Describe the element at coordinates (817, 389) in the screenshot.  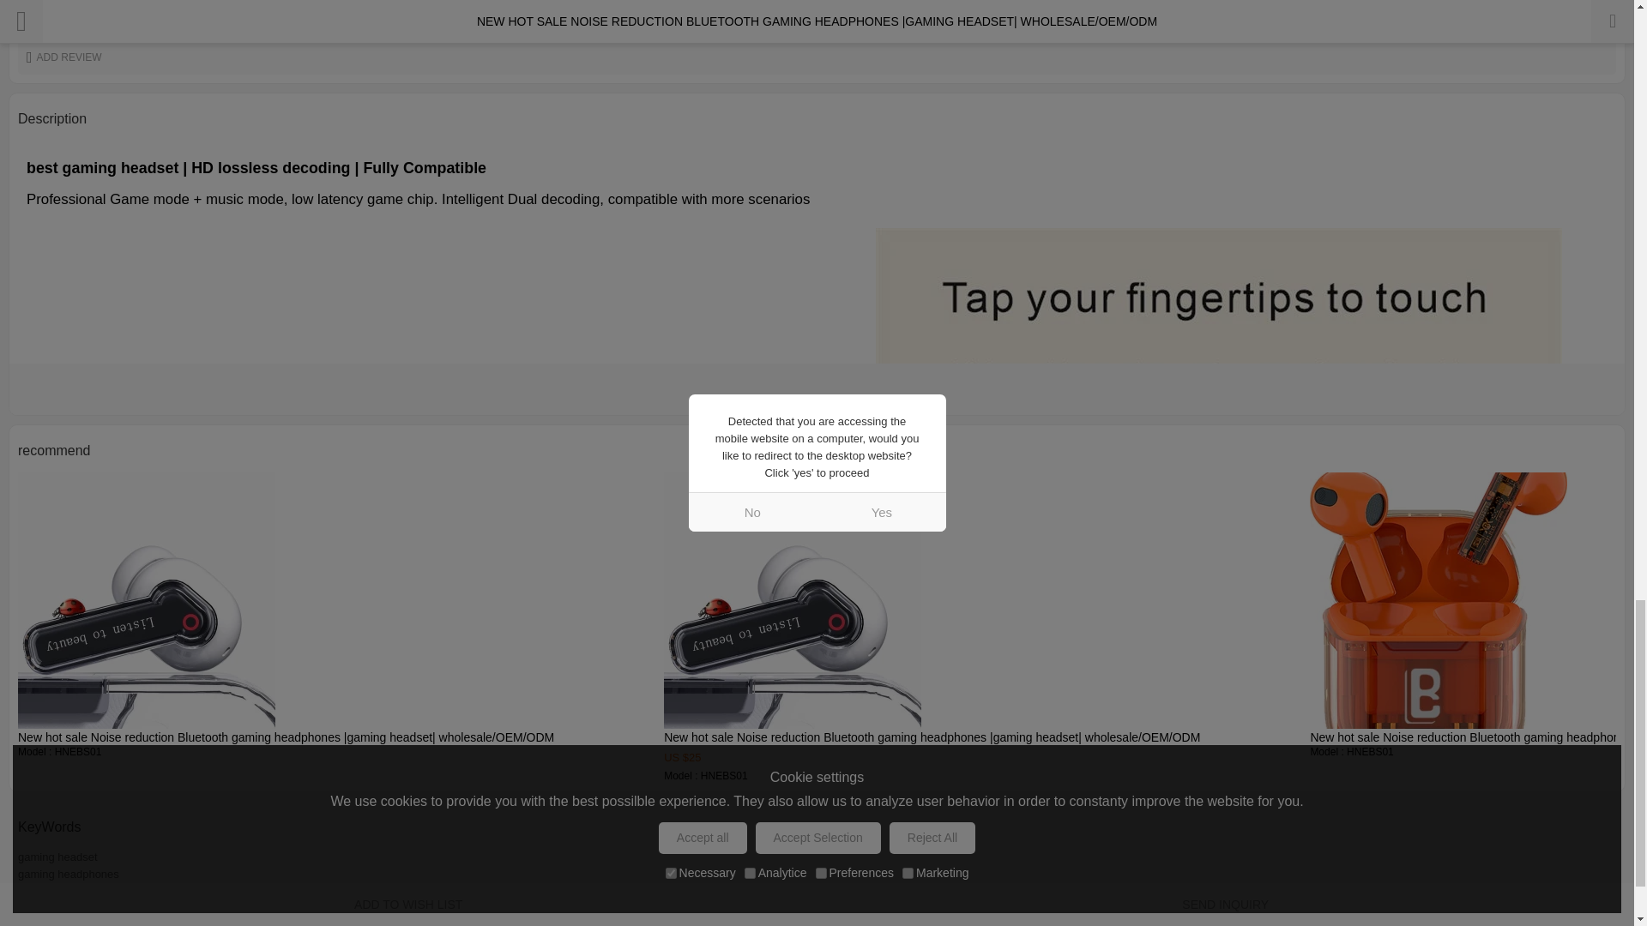
I see `VIEW MORE` at that location.